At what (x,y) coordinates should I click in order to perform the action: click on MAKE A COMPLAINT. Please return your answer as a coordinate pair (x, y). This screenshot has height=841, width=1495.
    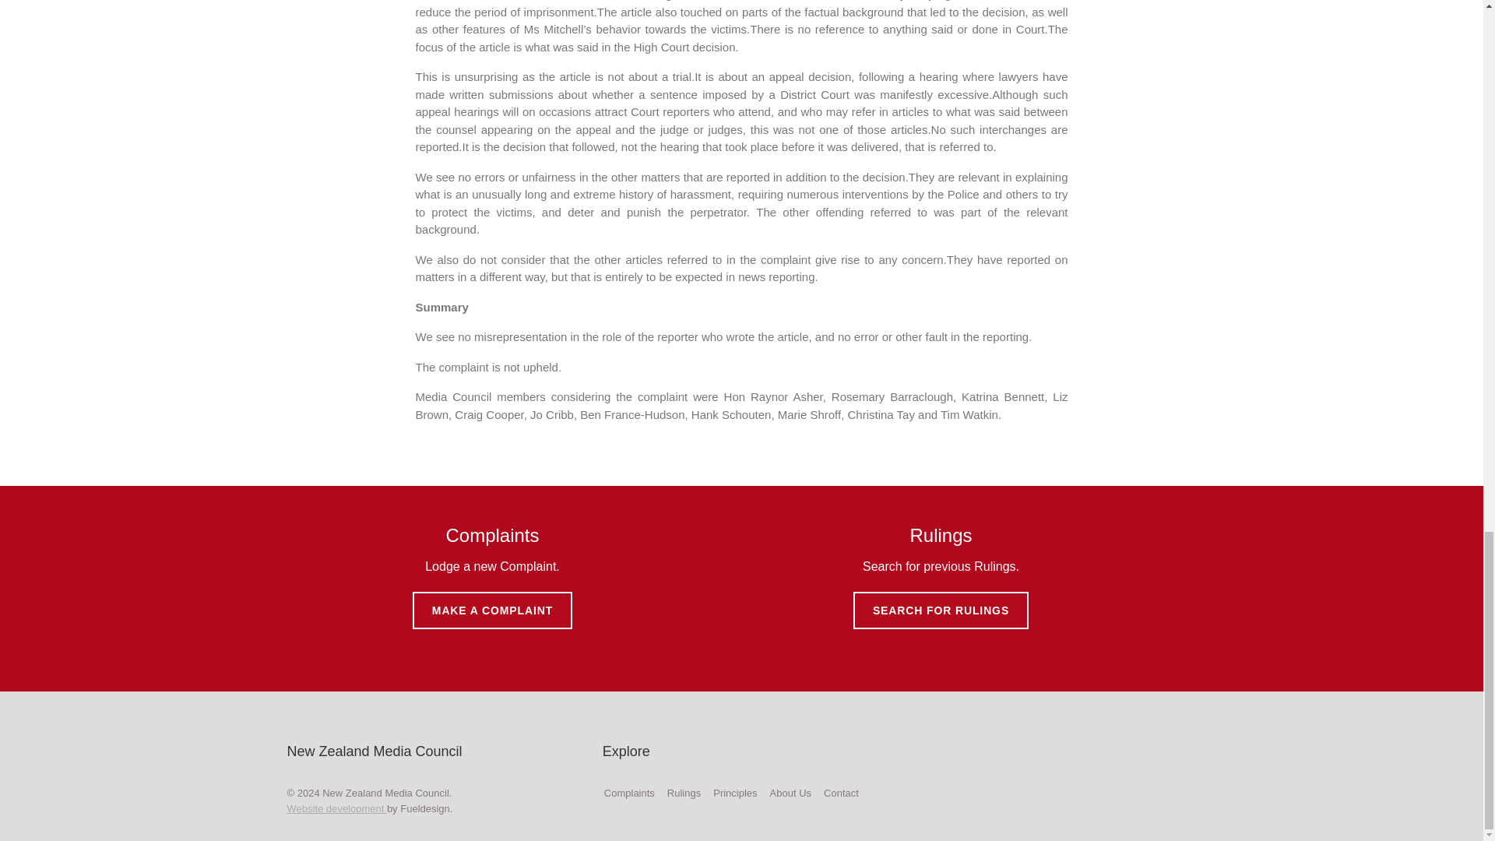
    Looking at the image, I should click on (492, 611).